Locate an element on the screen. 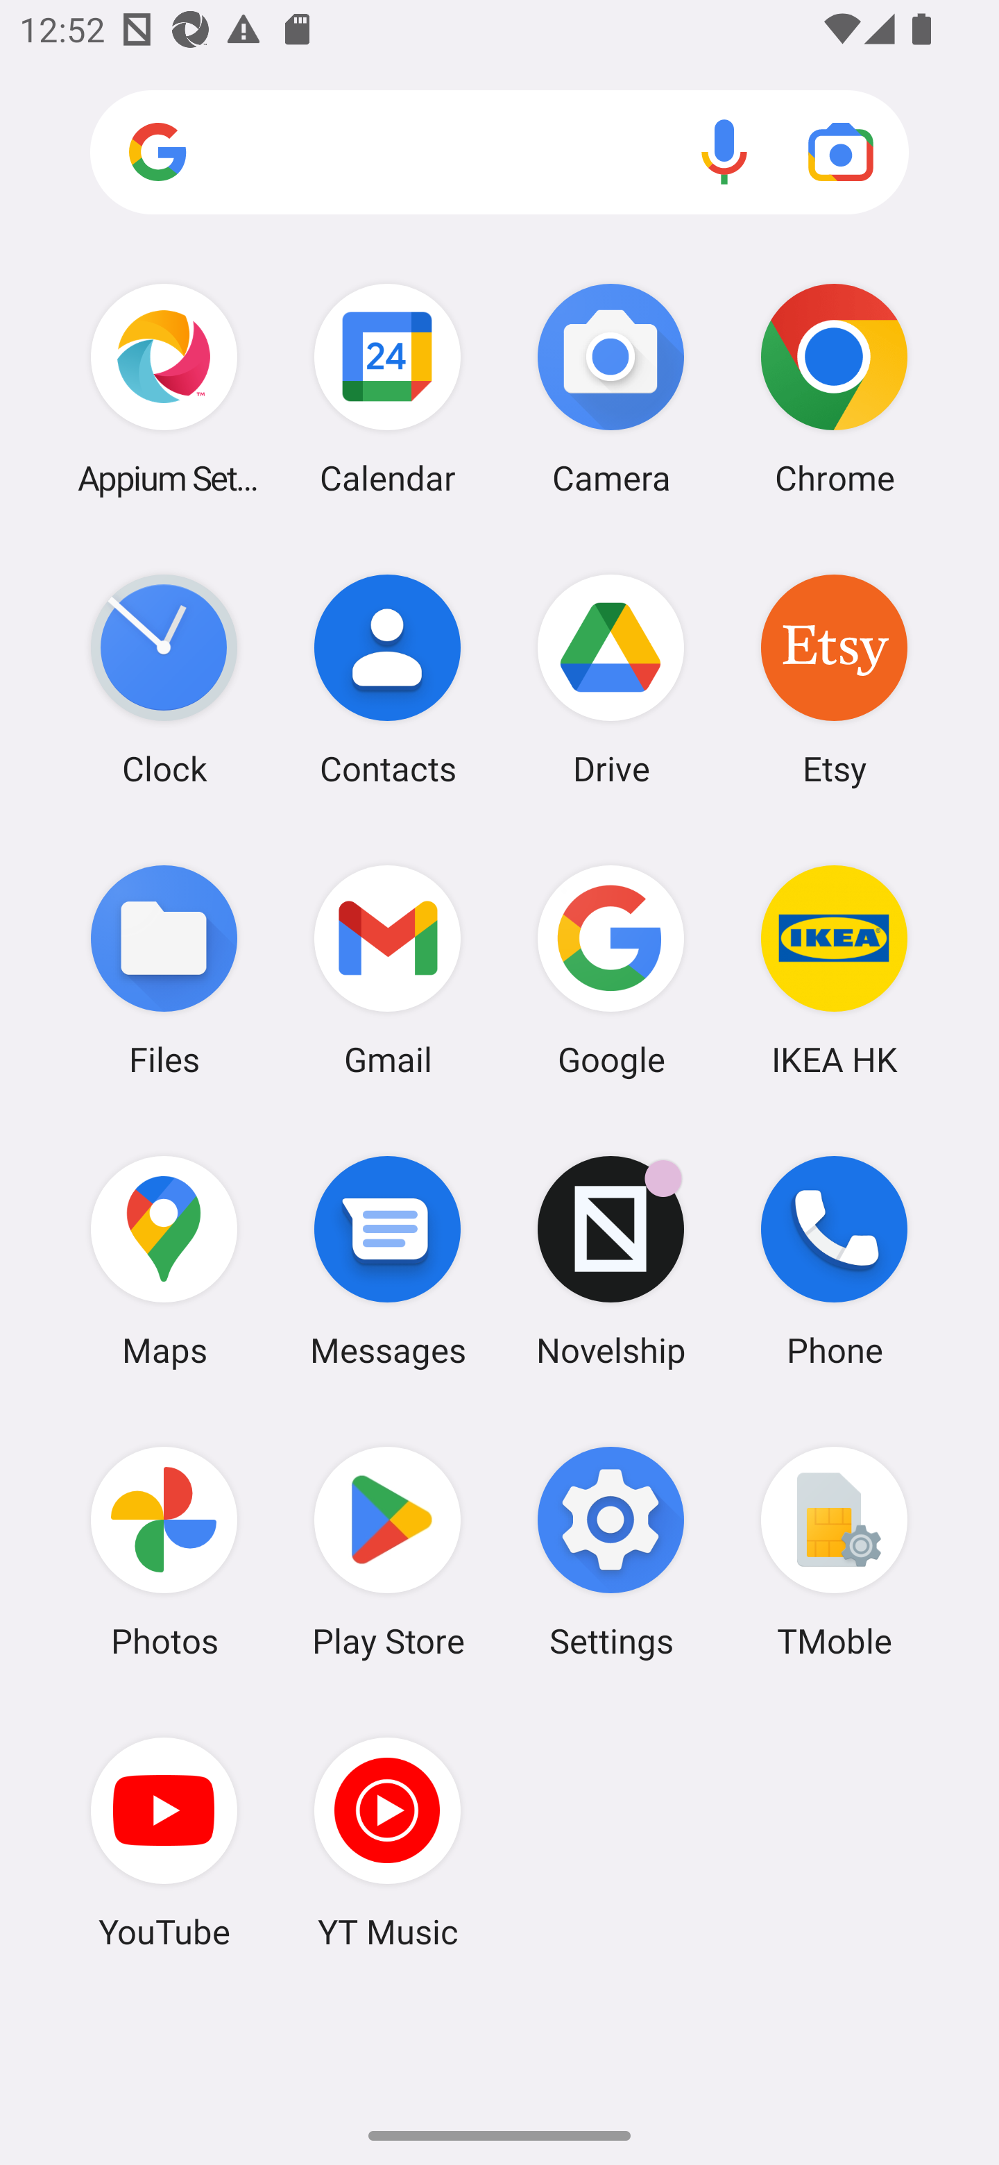 The image size is (999, 2165). Drive is located at coordinates (611, 679).